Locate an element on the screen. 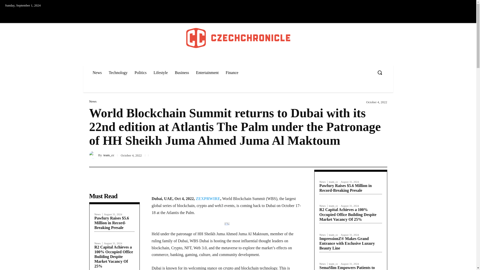 This screenshot has width=480, height=270. Business is located at coordinates (182, 72).